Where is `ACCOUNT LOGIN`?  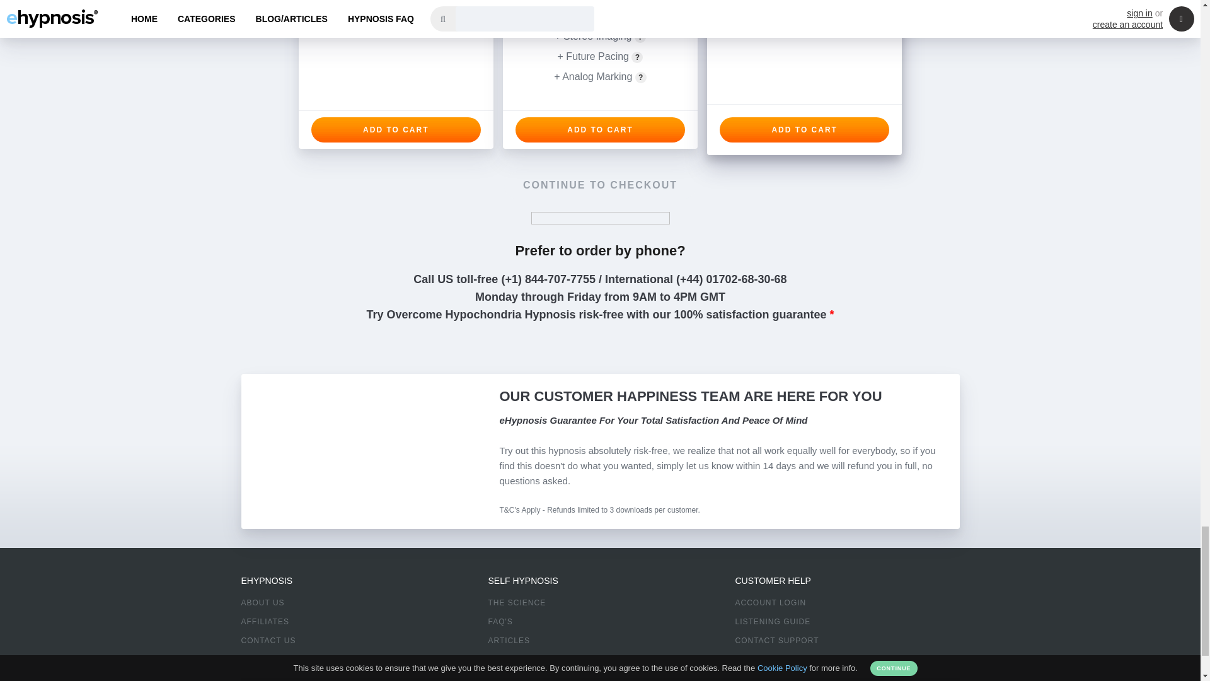
ACCOUNT LOGIN is located at coordinates (770, 603).